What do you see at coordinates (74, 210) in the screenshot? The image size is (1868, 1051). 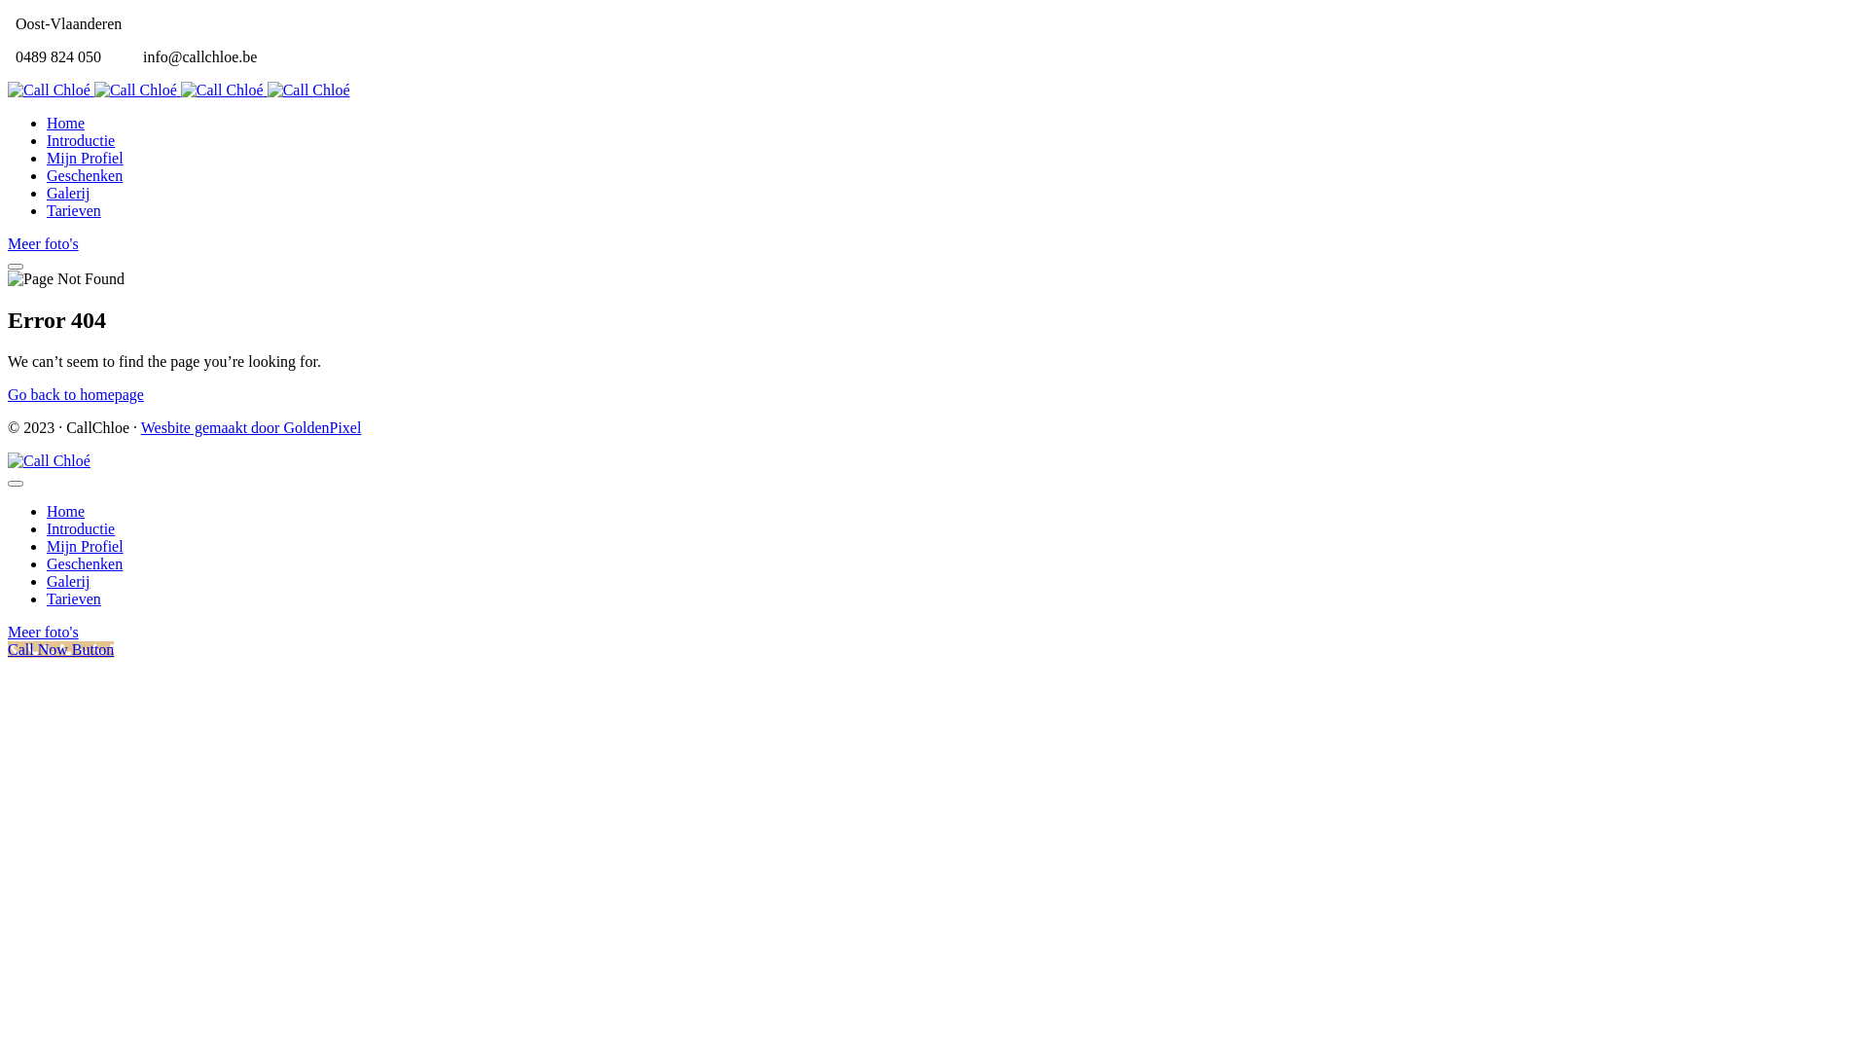 I see `Tarieven` at bounding box center [74, 210].